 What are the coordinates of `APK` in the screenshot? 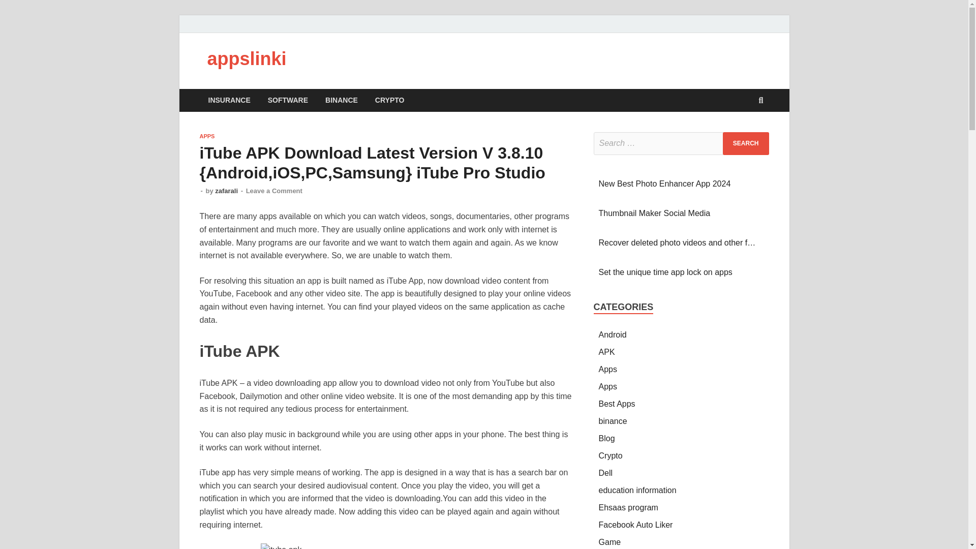 It's located at (607, 352).